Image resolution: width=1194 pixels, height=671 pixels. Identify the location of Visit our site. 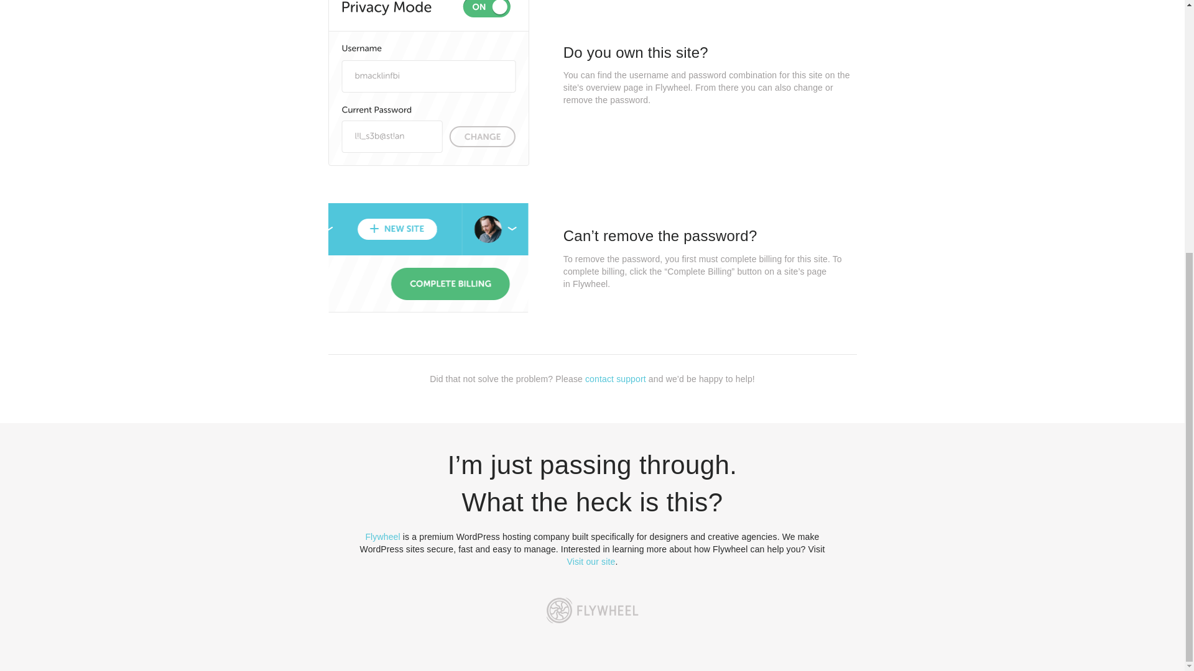
(591, 562).